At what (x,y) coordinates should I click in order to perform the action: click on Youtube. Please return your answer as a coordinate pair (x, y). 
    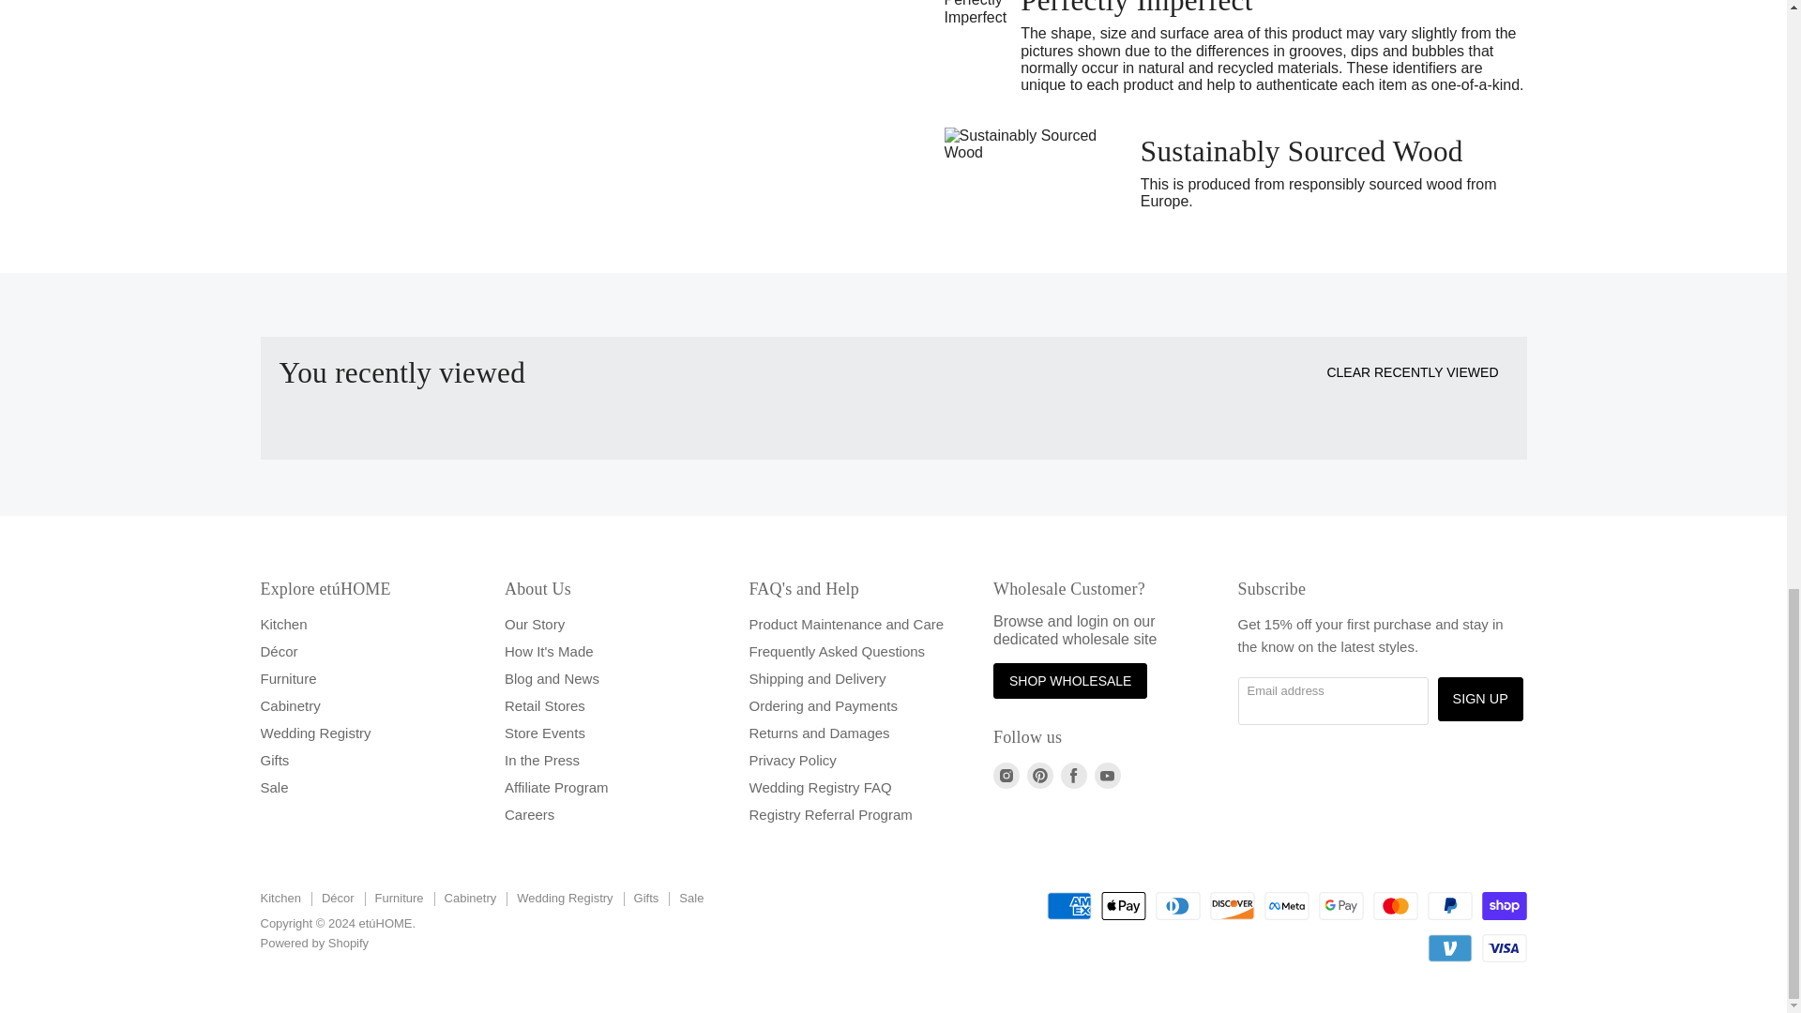
    Looking at the image, I should click on (1107, 775).